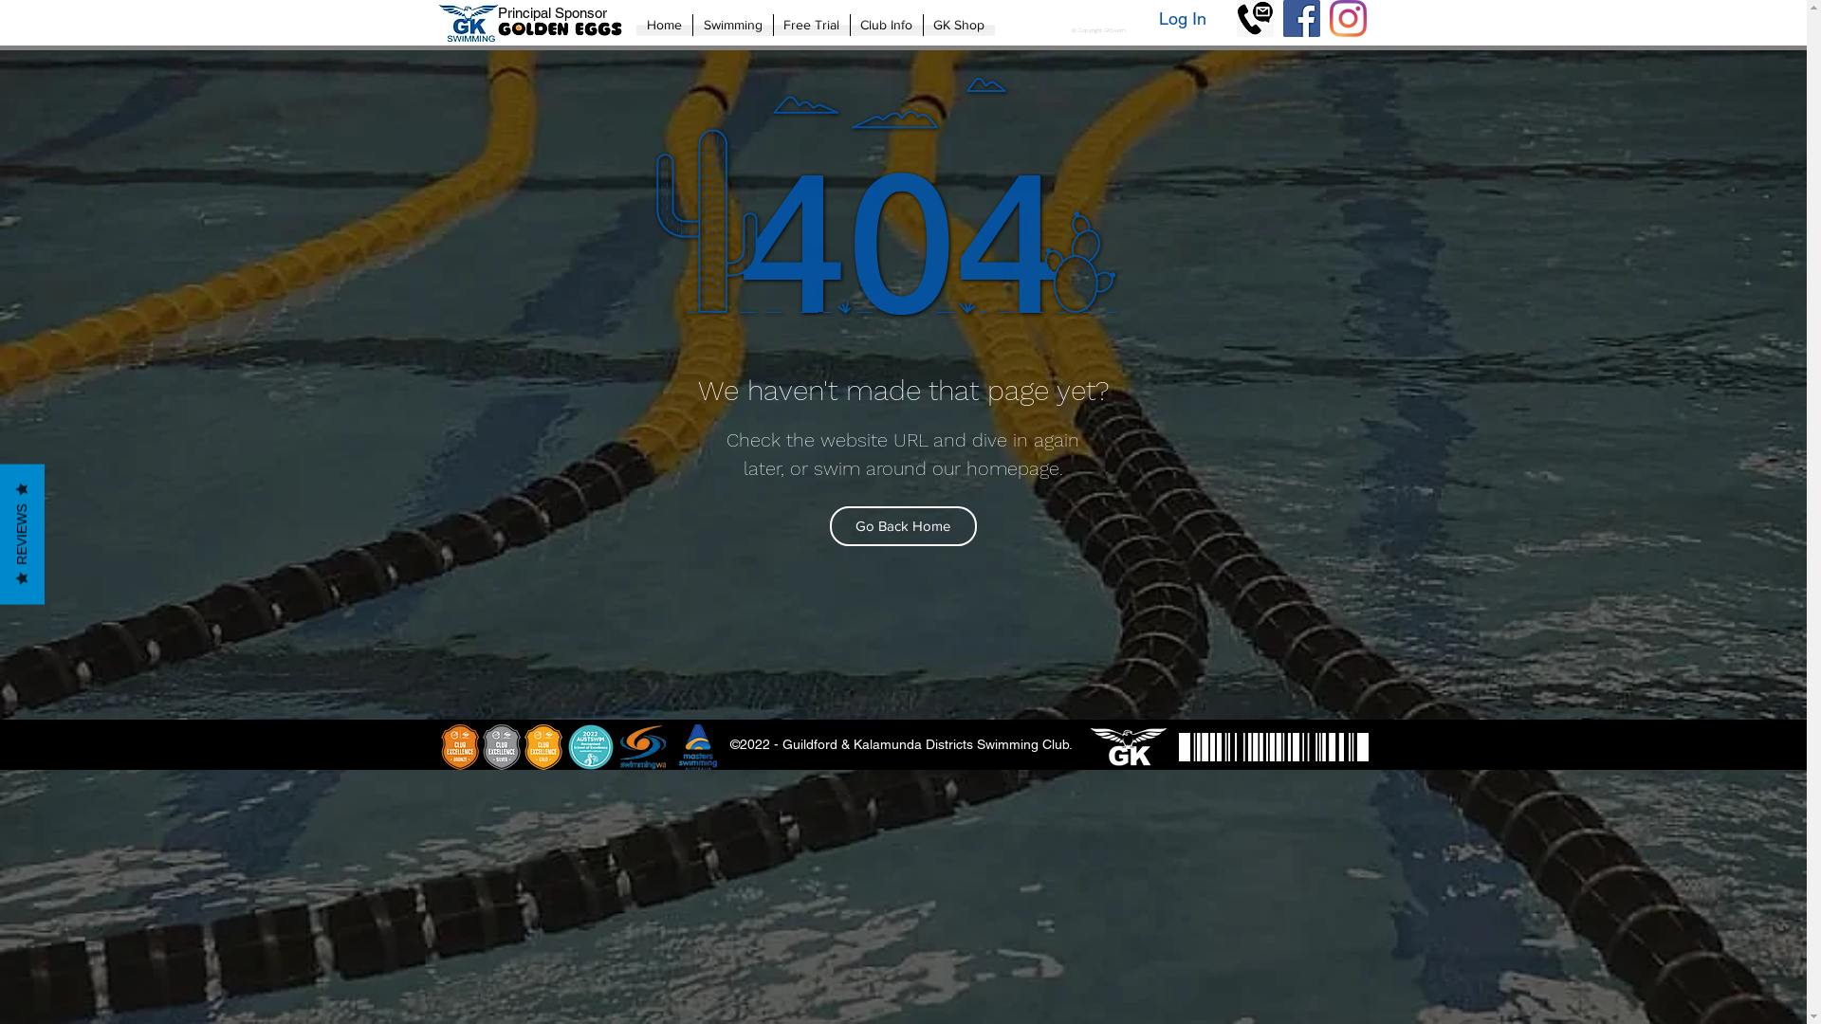 The height and width of the screenshot is (1024, 1821). I want to click on FTGP_ClubExcellence_SILVER.png, so click(501, 747).